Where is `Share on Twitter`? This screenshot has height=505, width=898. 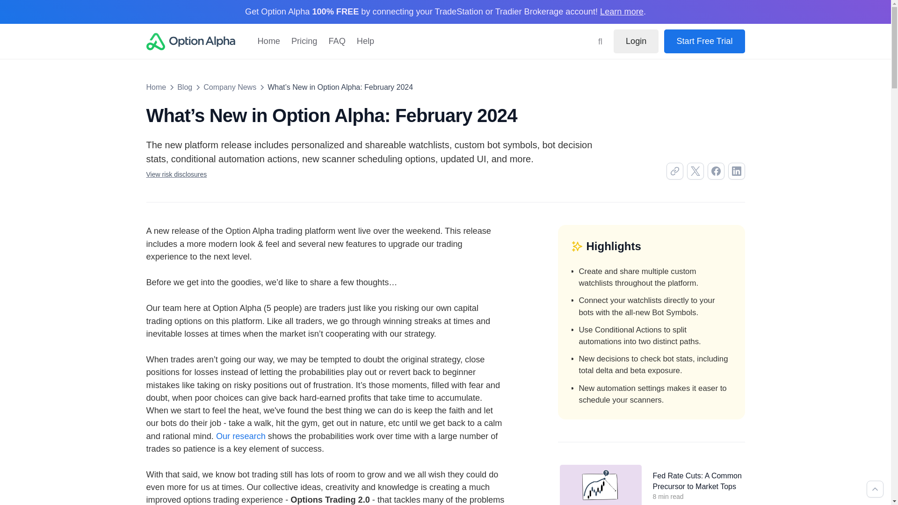 Share on Twitter is located at coordinates (695, 171).